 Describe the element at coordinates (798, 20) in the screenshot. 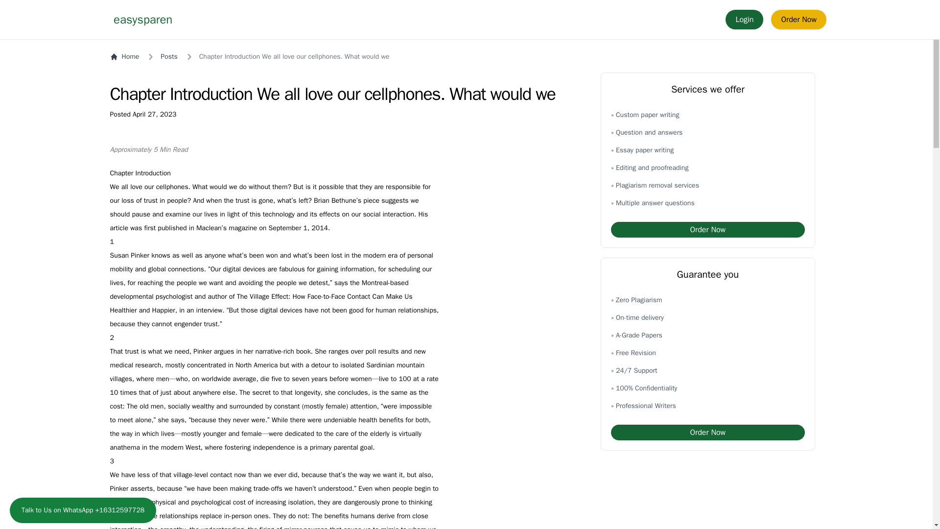

I see `Order Now` at that location.